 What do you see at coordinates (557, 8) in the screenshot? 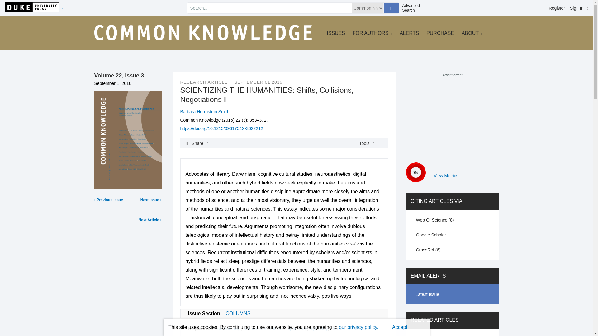
I see `Register` at bounding box center [557, 8].